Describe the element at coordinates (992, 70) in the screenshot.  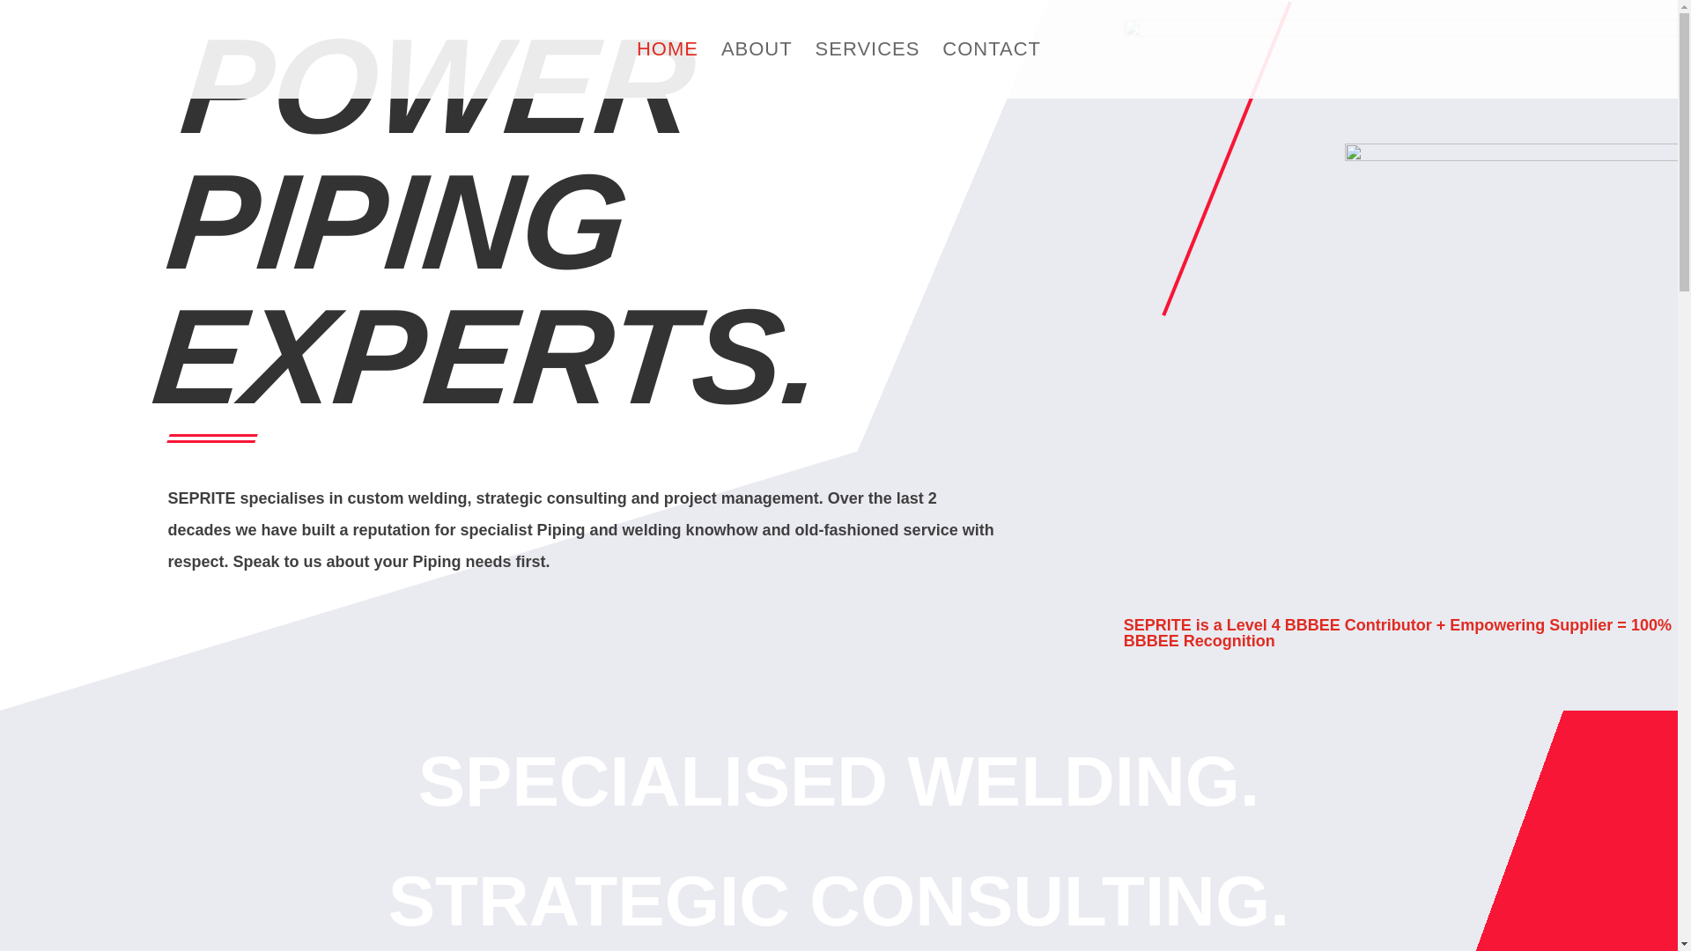
I see `CONTACT` at that location.